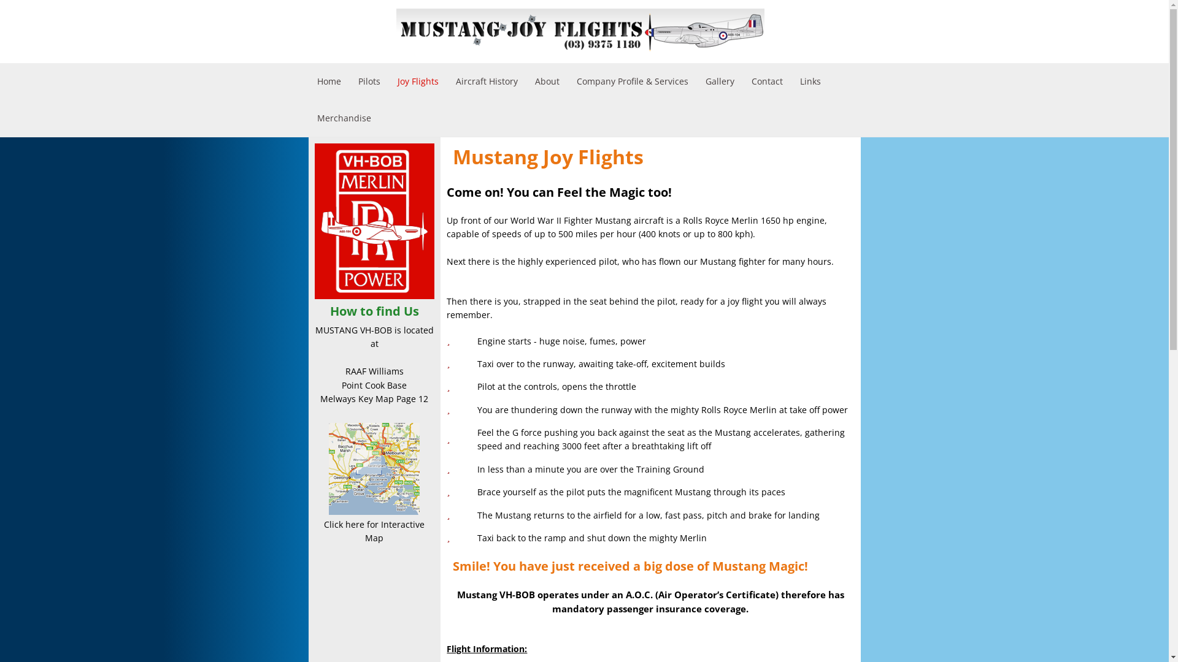 The image size is (1178, 662). I want to click on Contact, so click(767, 82).